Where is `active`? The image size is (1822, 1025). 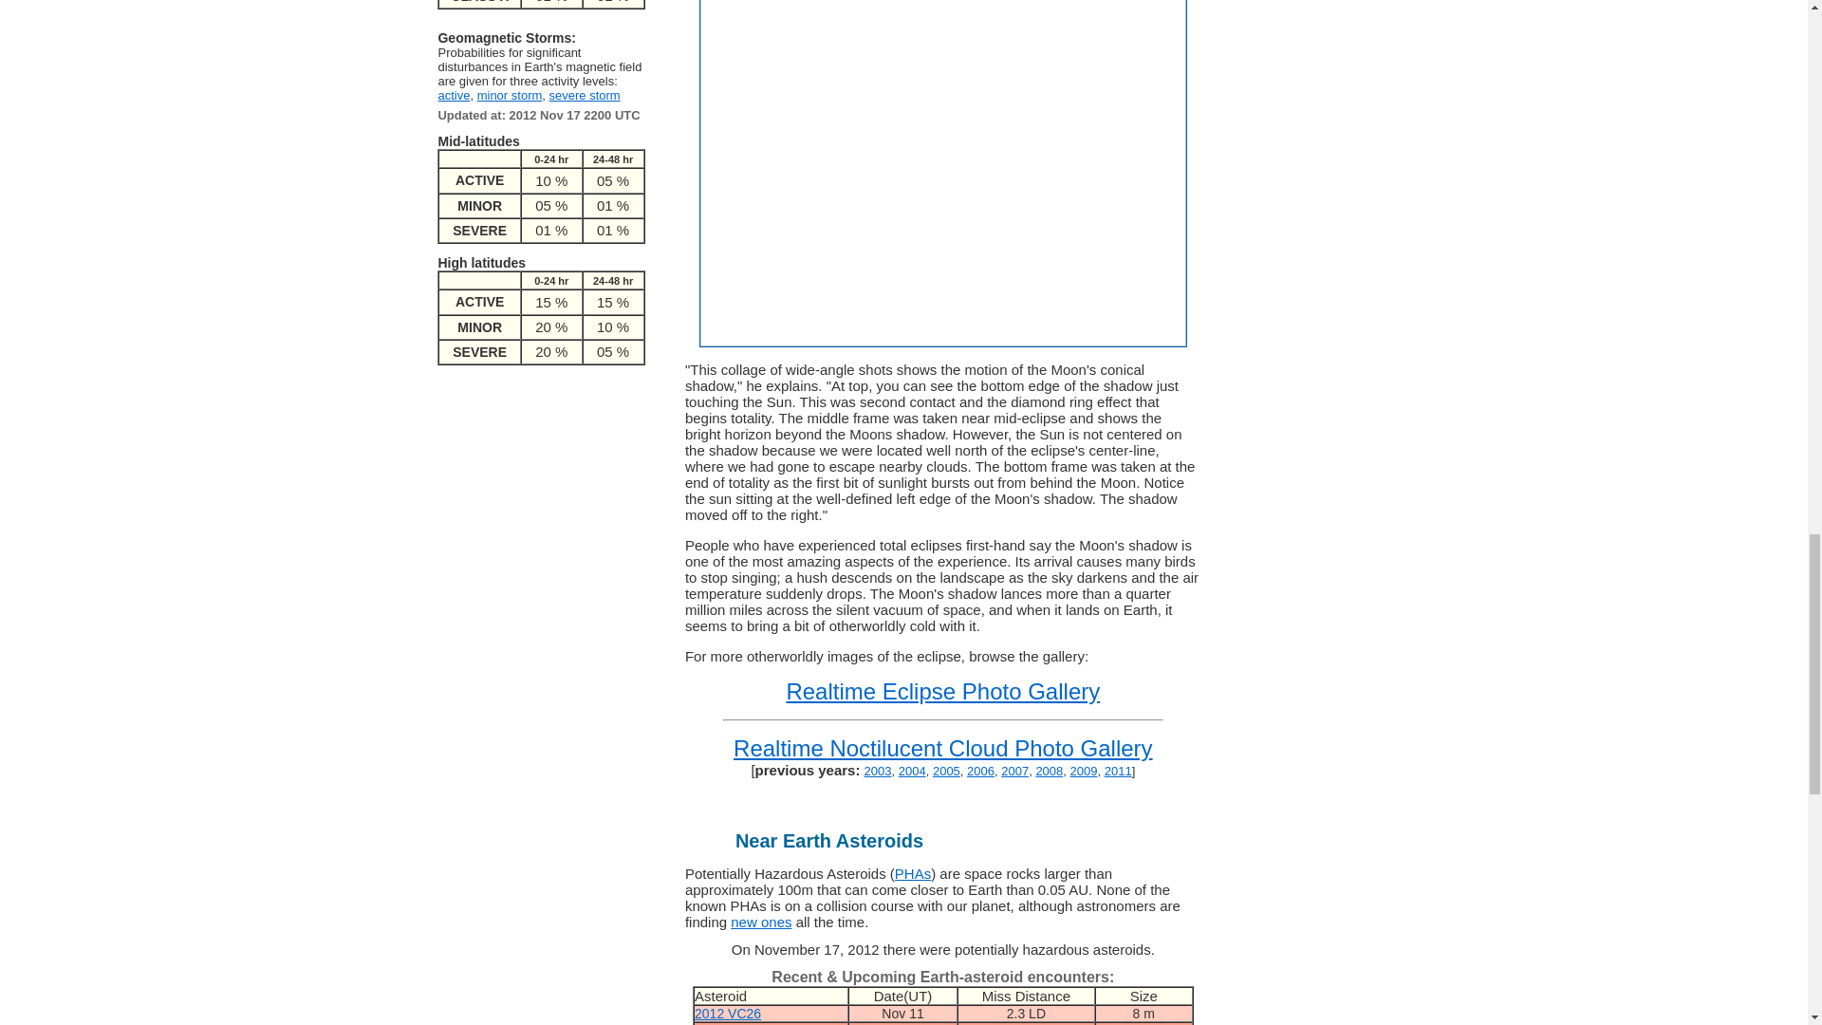 active is located at coordinates (454, 95).